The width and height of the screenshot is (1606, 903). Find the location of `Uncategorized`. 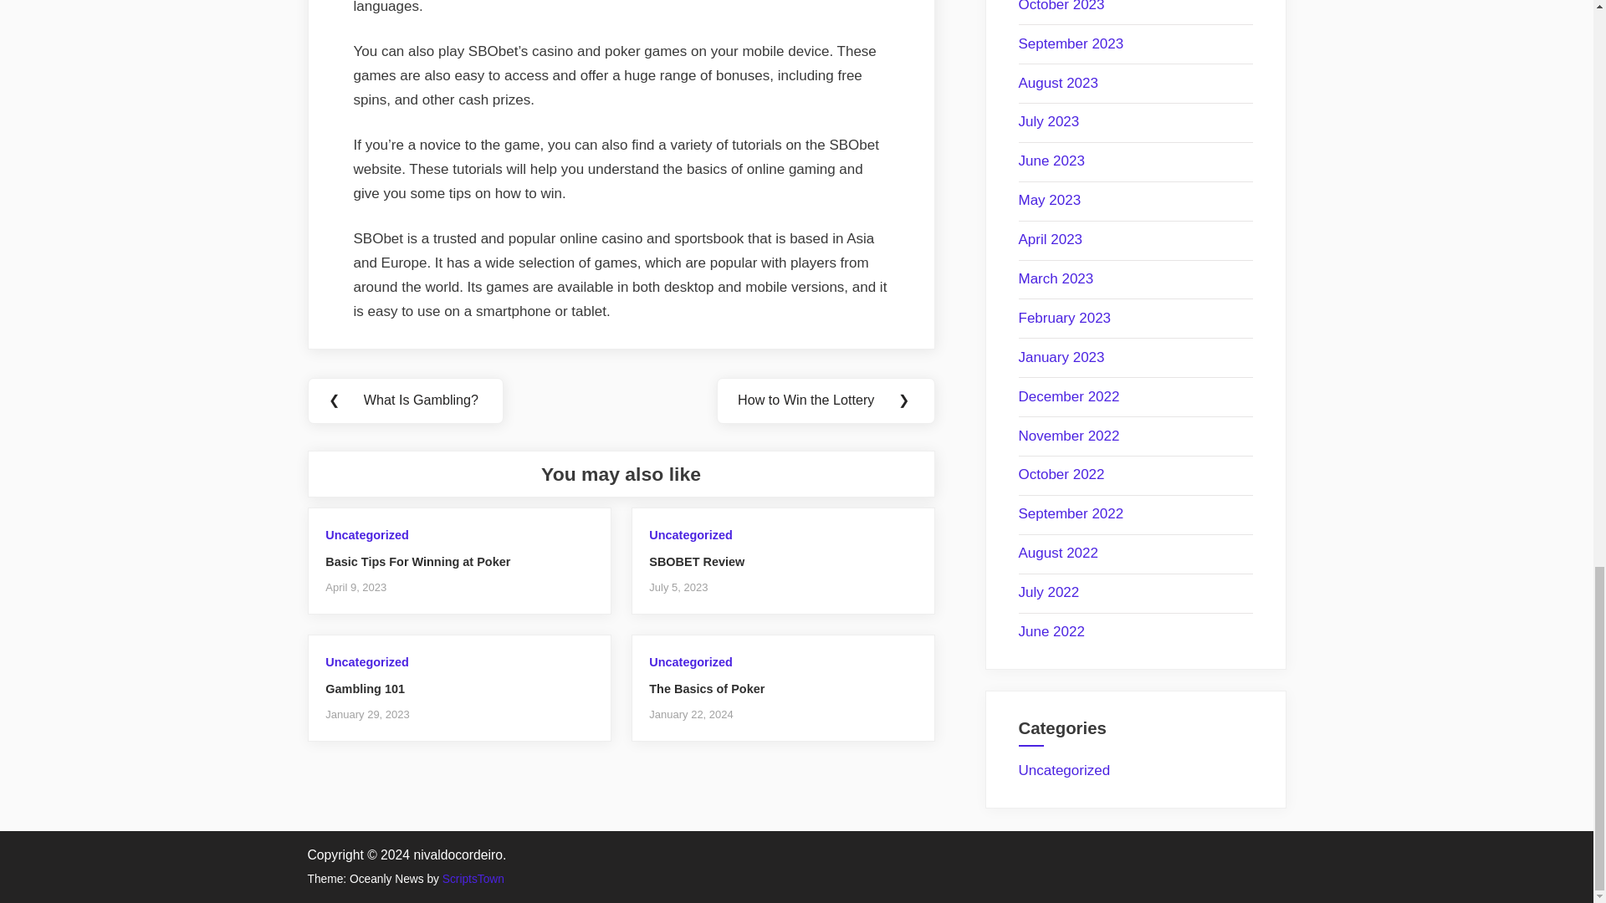

Uncategorized is located at coordinates (690, 662).